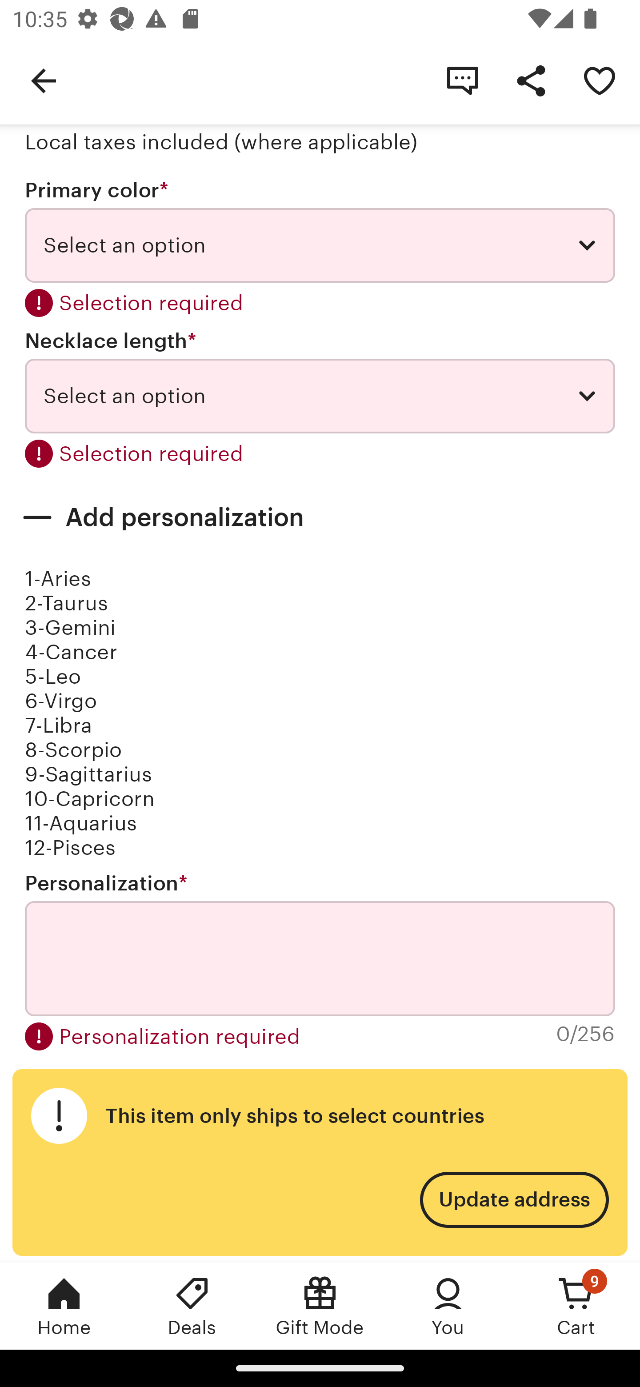 The image size is (640, 1387). What do you see at coordinates (320, 245) in the screenshot?
I see `Select an option` at bounding box center [320, 245].